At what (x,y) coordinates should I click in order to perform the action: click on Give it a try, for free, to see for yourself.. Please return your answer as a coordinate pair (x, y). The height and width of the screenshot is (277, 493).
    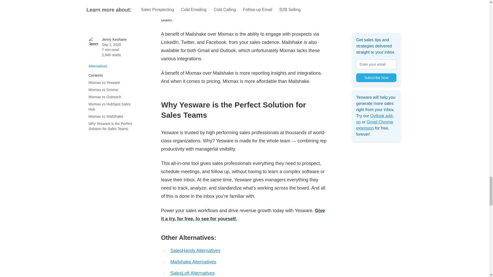
    Looking at the image, I should click on (243, 214).